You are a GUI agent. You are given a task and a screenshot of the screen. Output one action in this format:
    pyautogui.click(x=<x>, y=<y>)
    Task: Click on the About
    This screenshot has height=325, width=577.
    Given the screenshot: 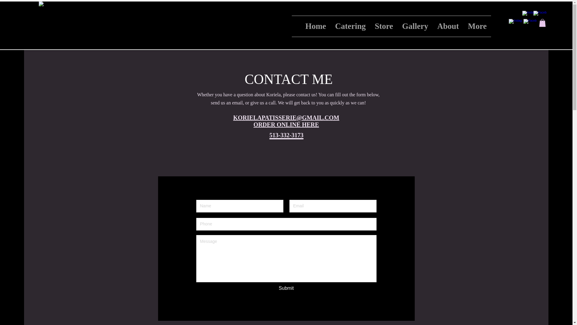 What is the action you would take?
    pyautogui.click(x=448, y=26)
    